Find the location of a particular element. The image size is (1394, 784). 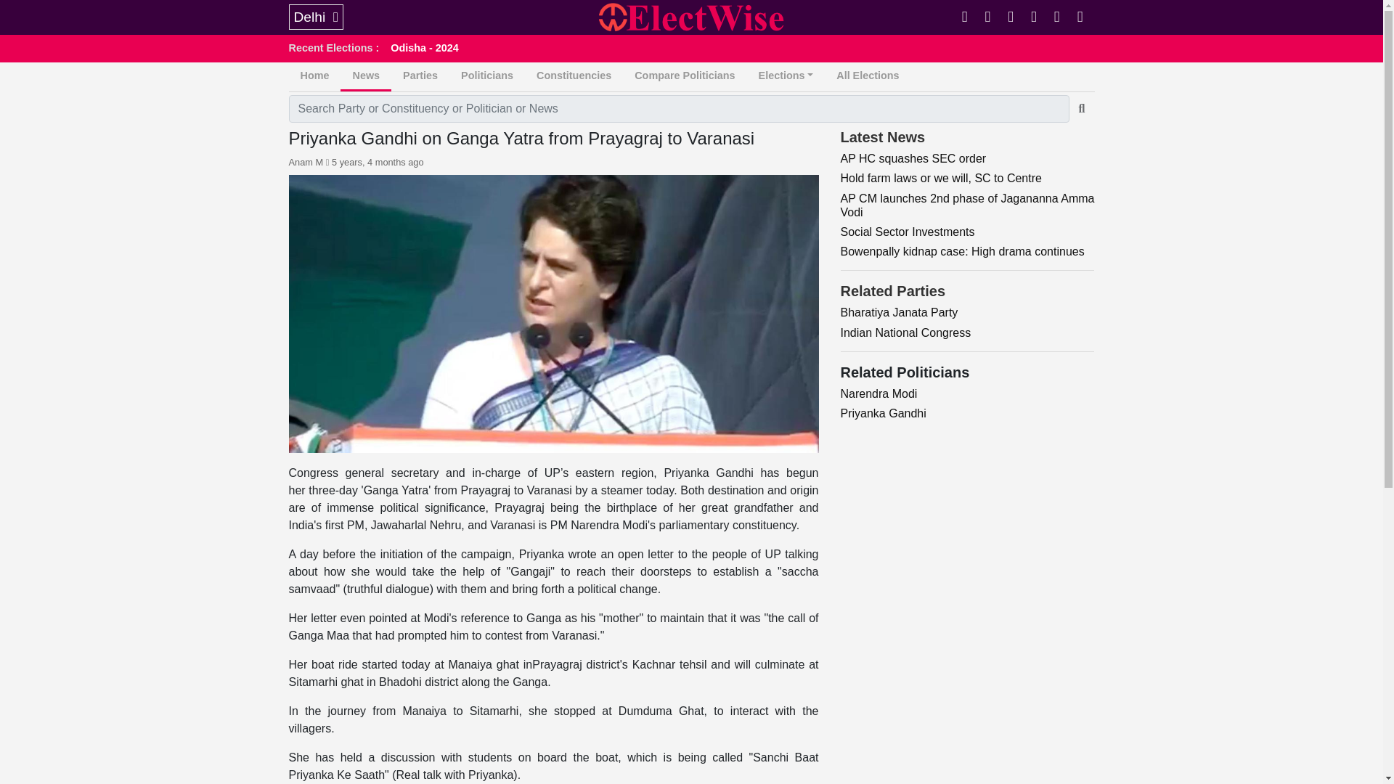

Recent Elections : is located at coordinates (340, 48).